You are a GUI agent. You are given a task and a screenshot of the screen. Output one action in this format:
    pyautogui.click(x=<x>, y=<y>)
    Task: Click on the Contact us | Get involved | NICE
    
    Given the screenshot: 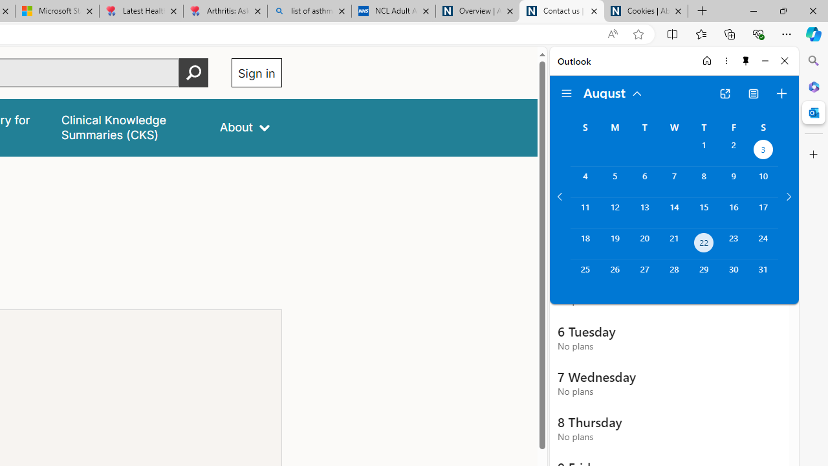 What is the action you would take?
    pyautogui.click(x=561, y=12)
    